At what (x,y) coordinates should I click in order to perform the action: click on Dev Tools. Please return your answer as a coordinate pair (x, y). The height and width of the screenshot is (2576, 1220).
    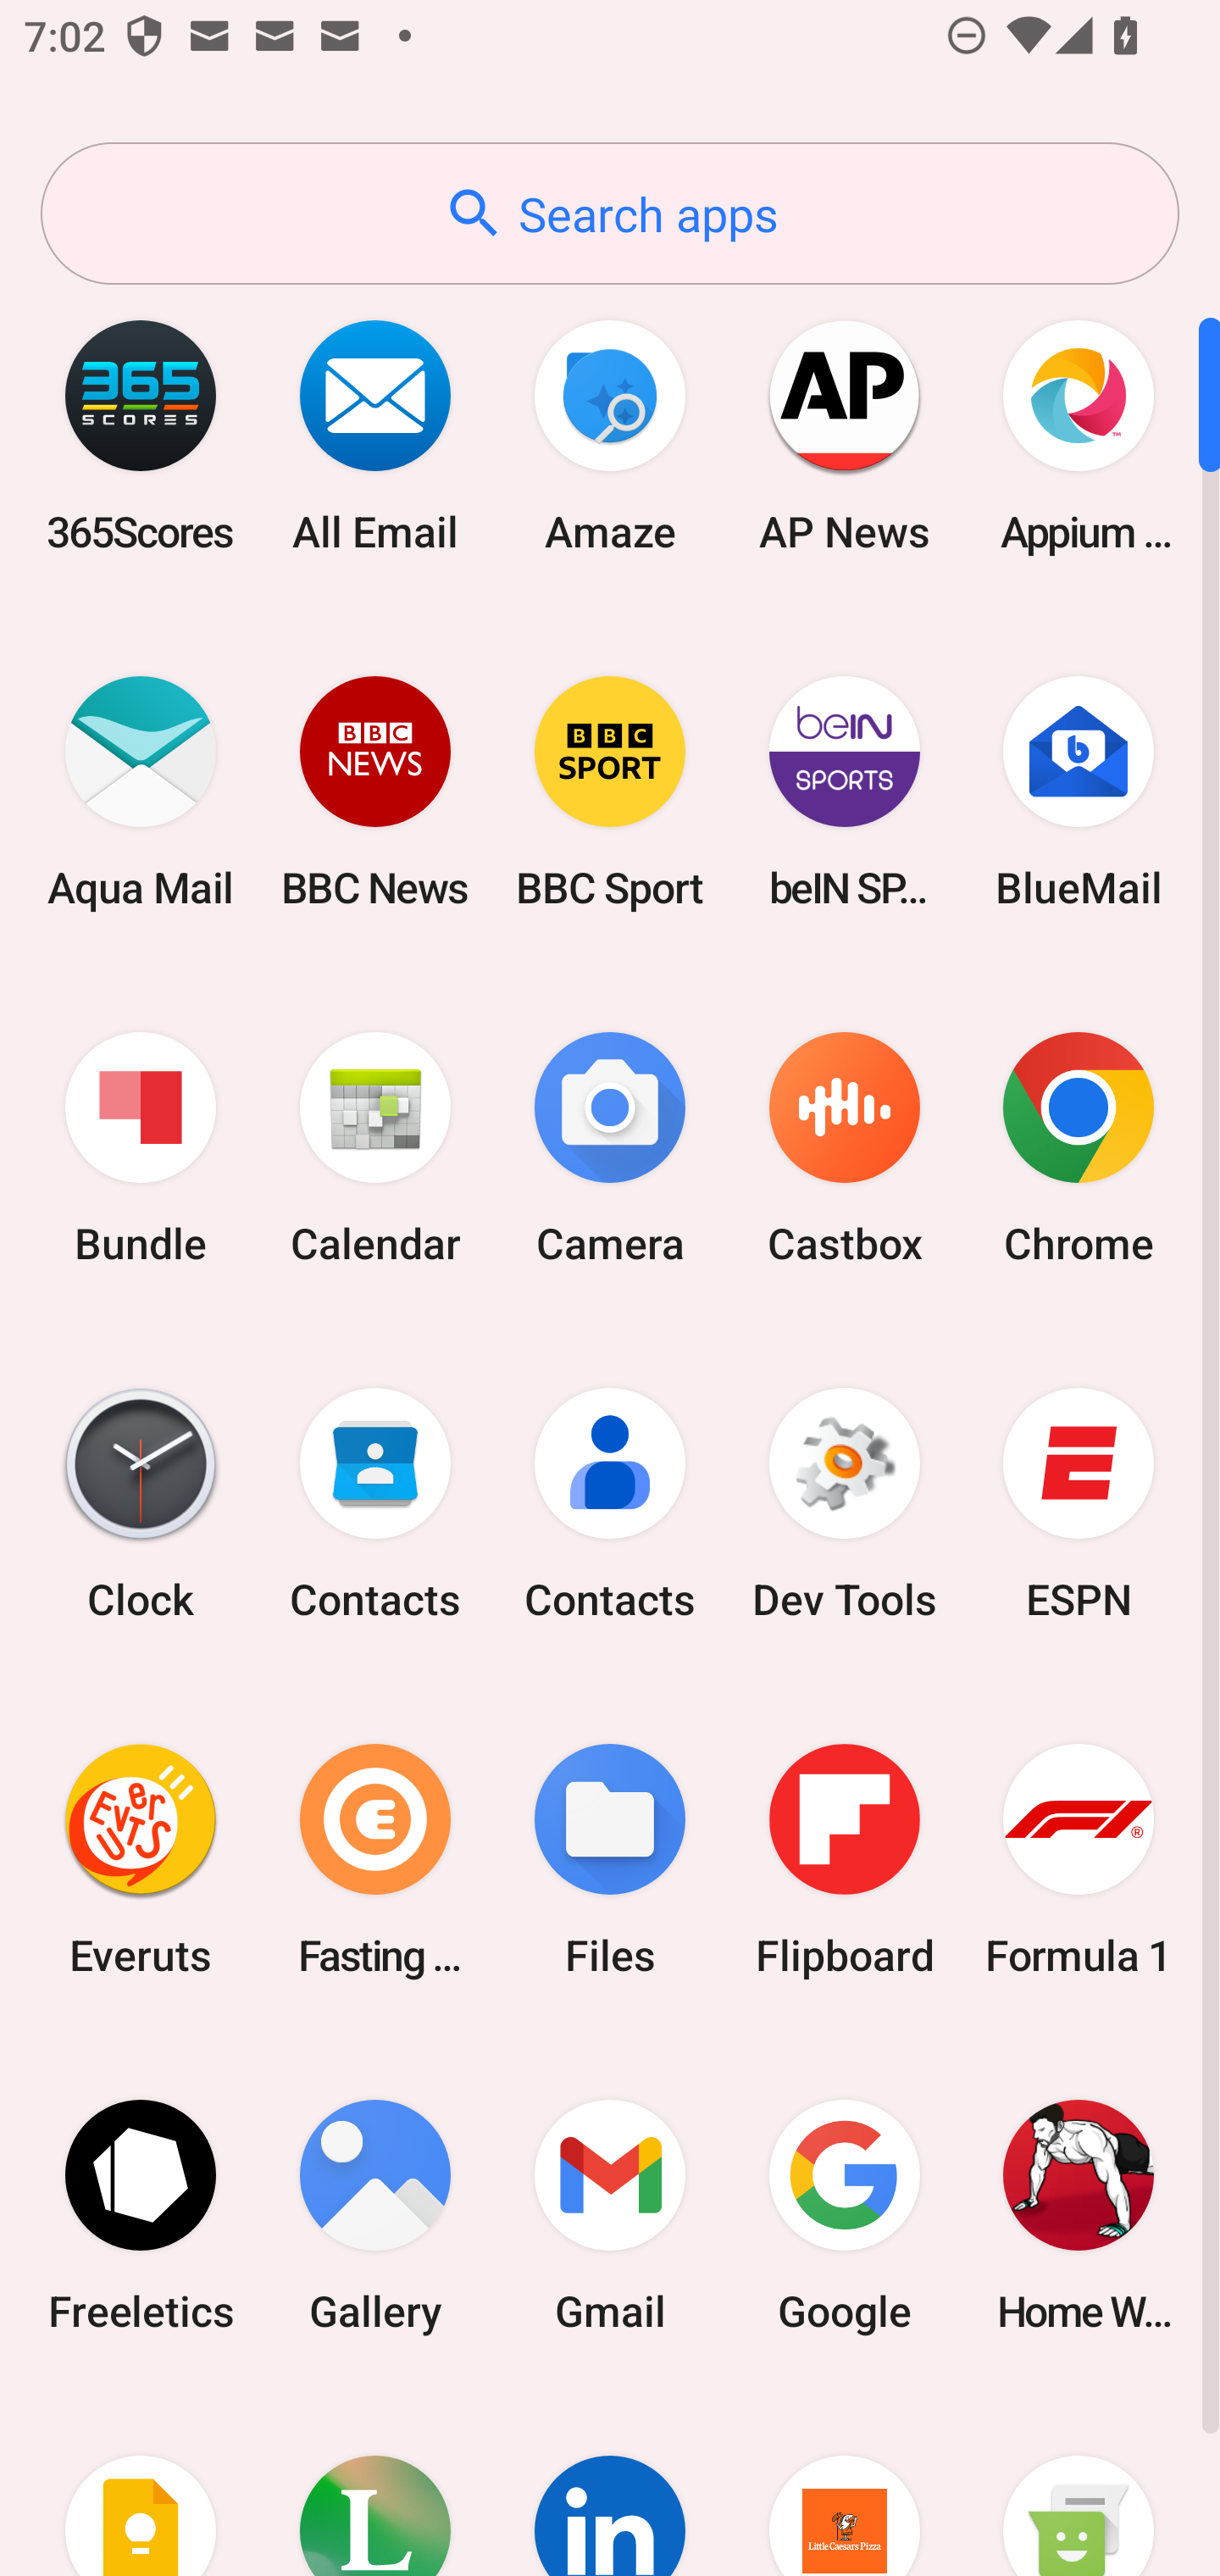
    Looking at the image, I should click on (844, 1504).